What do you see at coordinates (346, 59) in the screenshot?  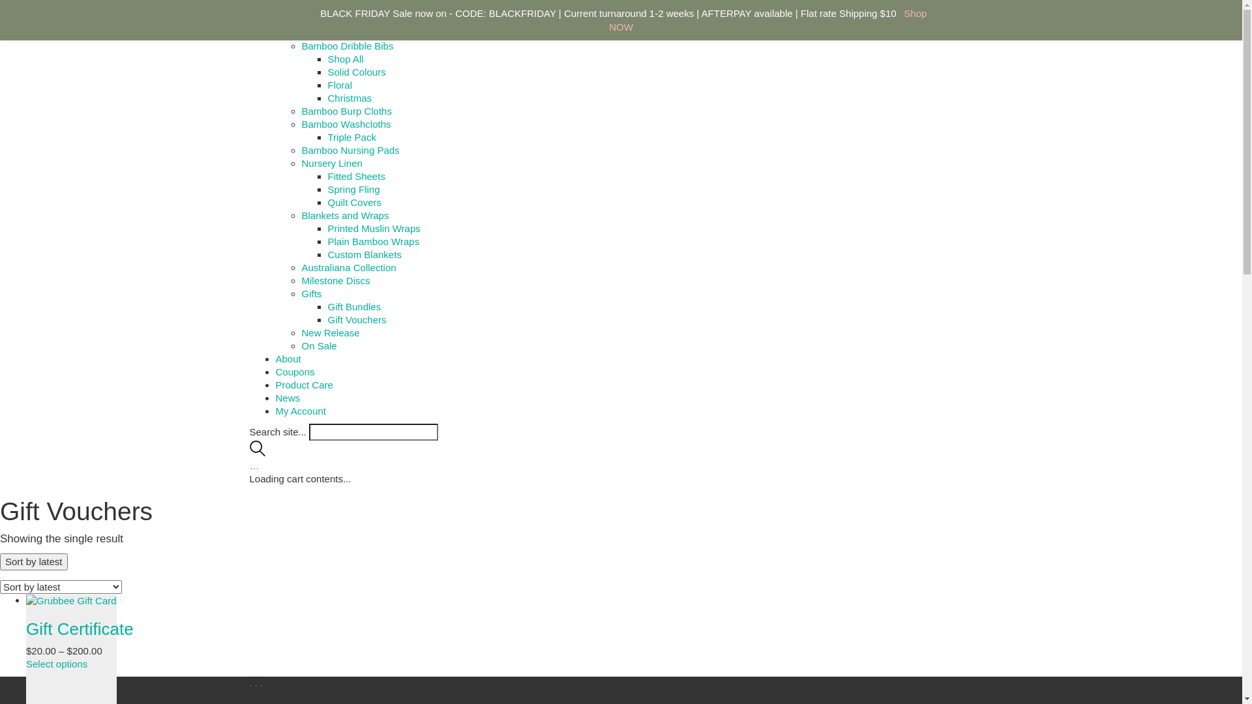 I see `Shop All` at bounding box center [346, 59].